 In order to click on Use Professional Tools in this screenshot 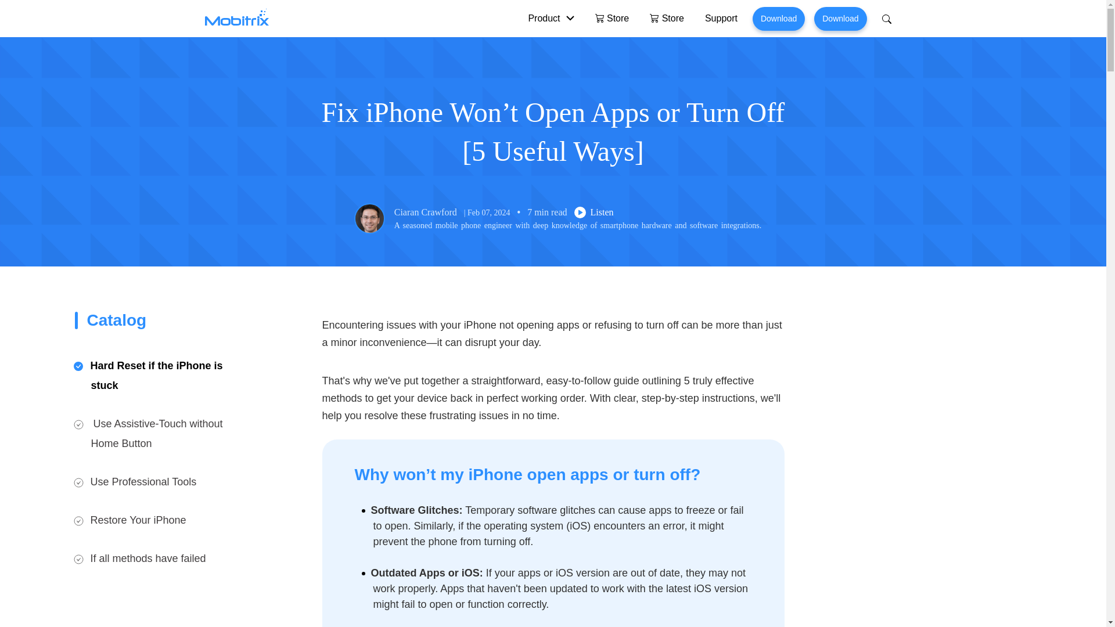, I will do `click(143, 482)`.